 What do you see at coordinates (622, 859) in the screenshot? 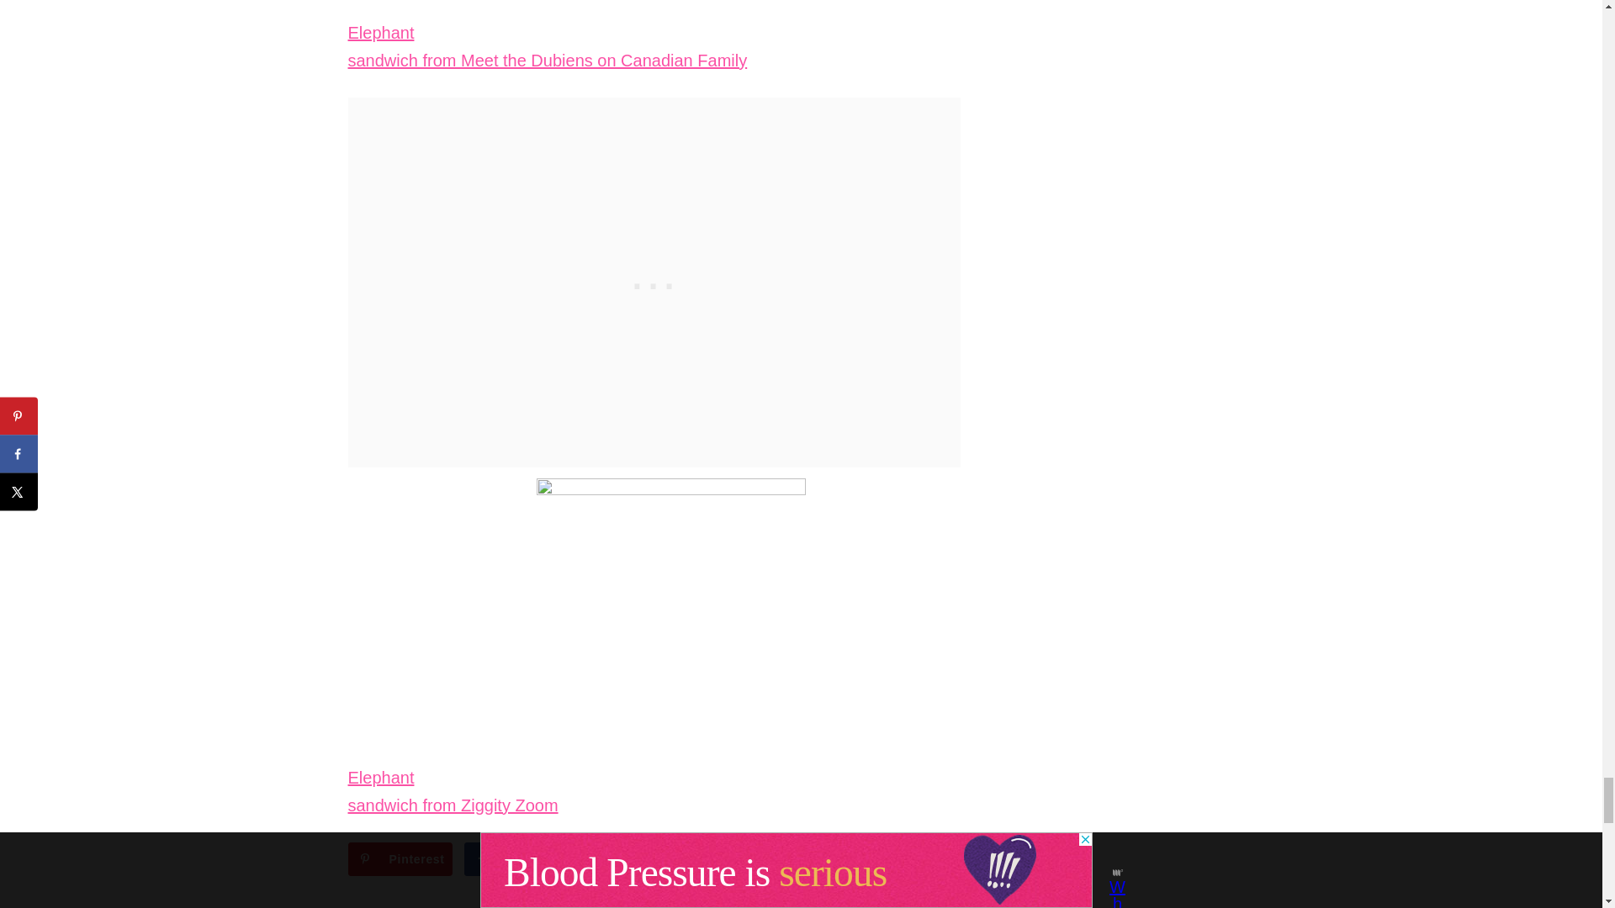
I see `Share on X` at bounding box center [622, 859].